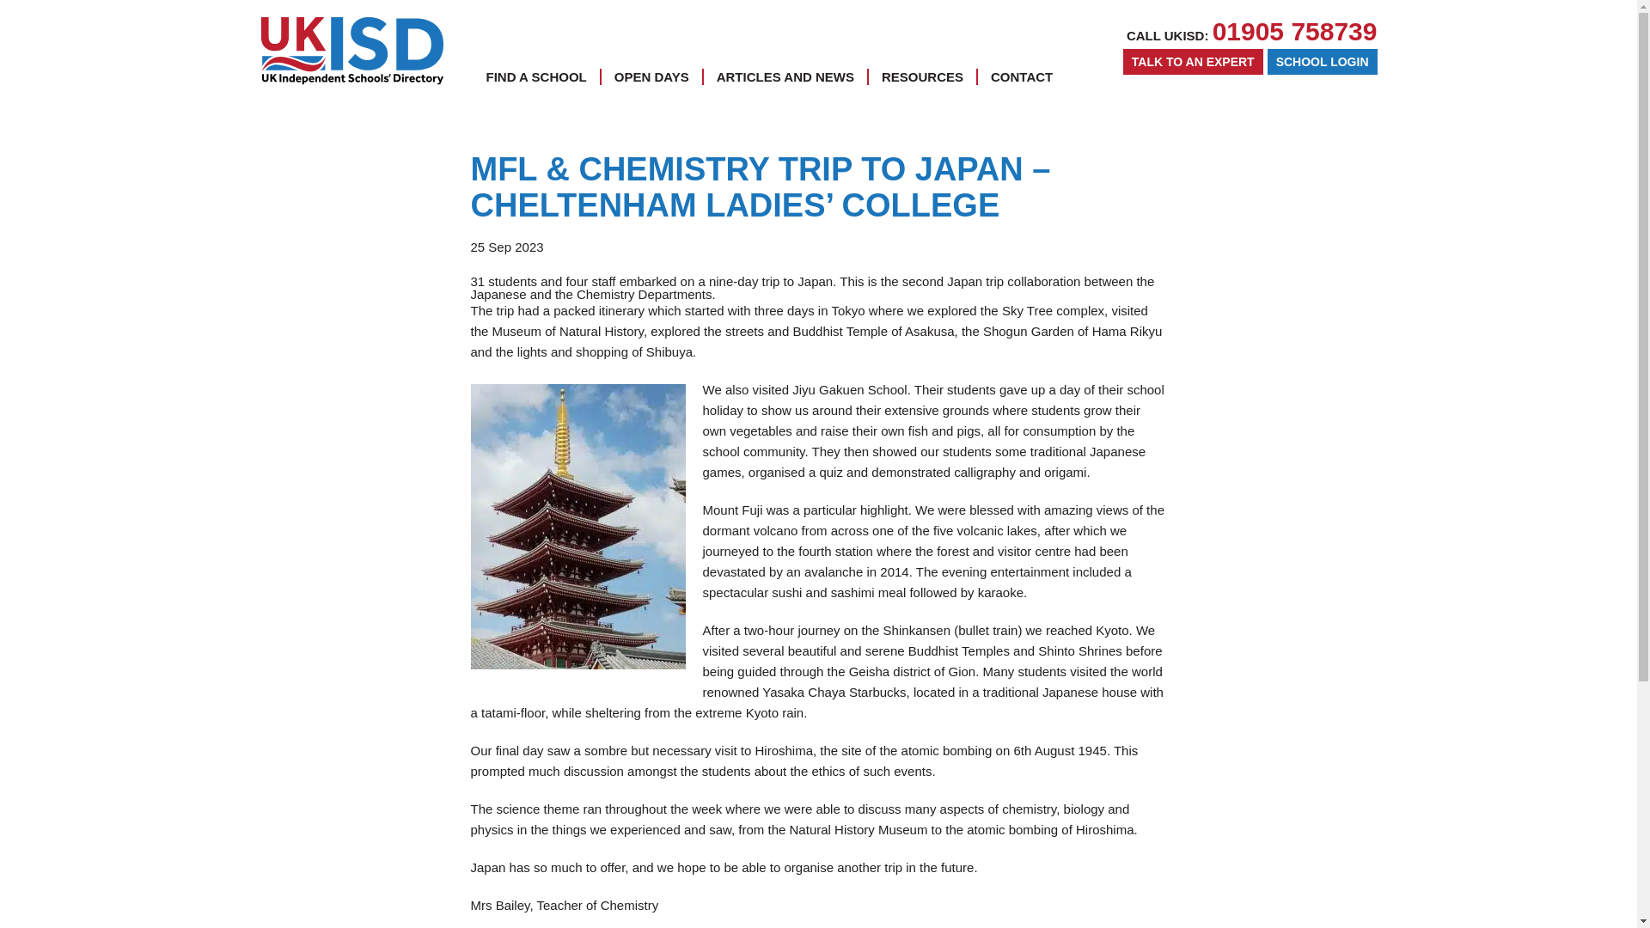 Image resolution: width=1650 pixels, height=928 pixels. I want to click on FIND A SCHOOL, so click(536, 76).